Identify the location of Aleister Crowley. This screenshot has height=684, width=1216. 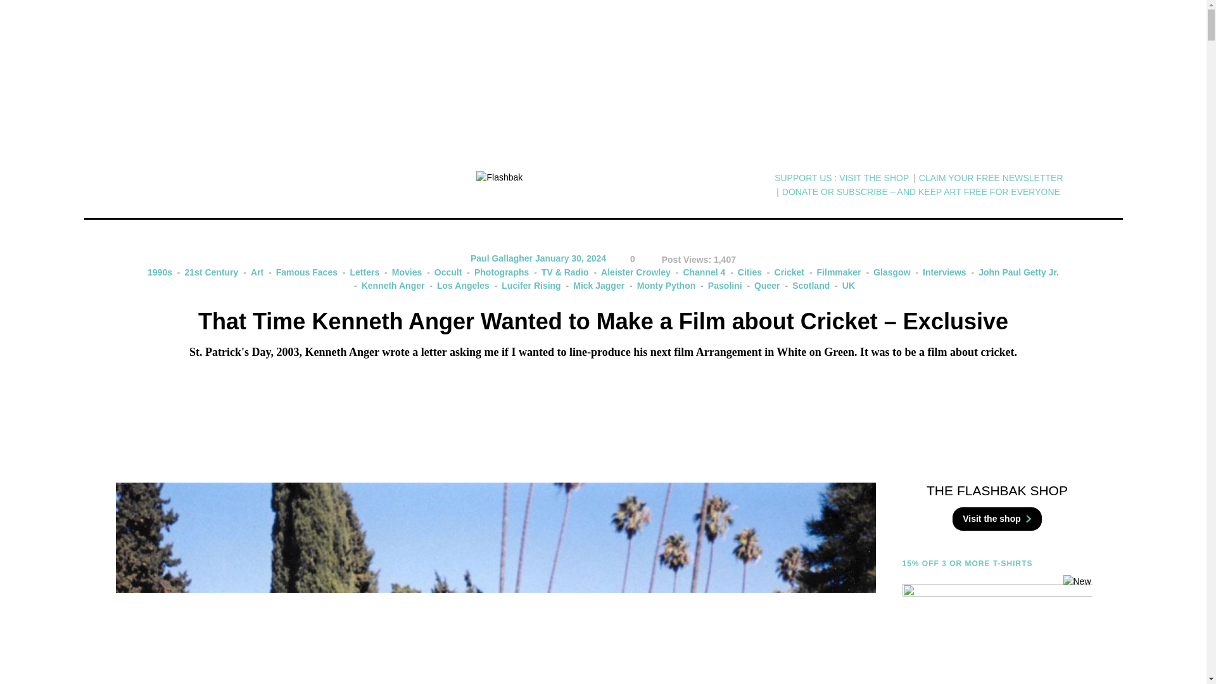
(630, 272).